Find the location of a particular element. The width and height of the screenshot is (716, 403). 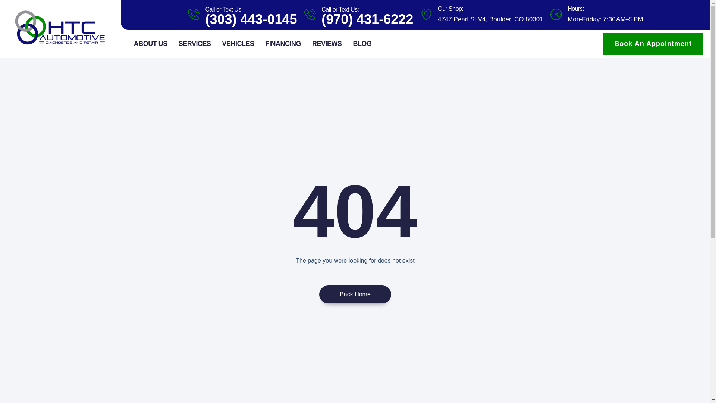

VEHICLES is located at coordinates (238, 44).